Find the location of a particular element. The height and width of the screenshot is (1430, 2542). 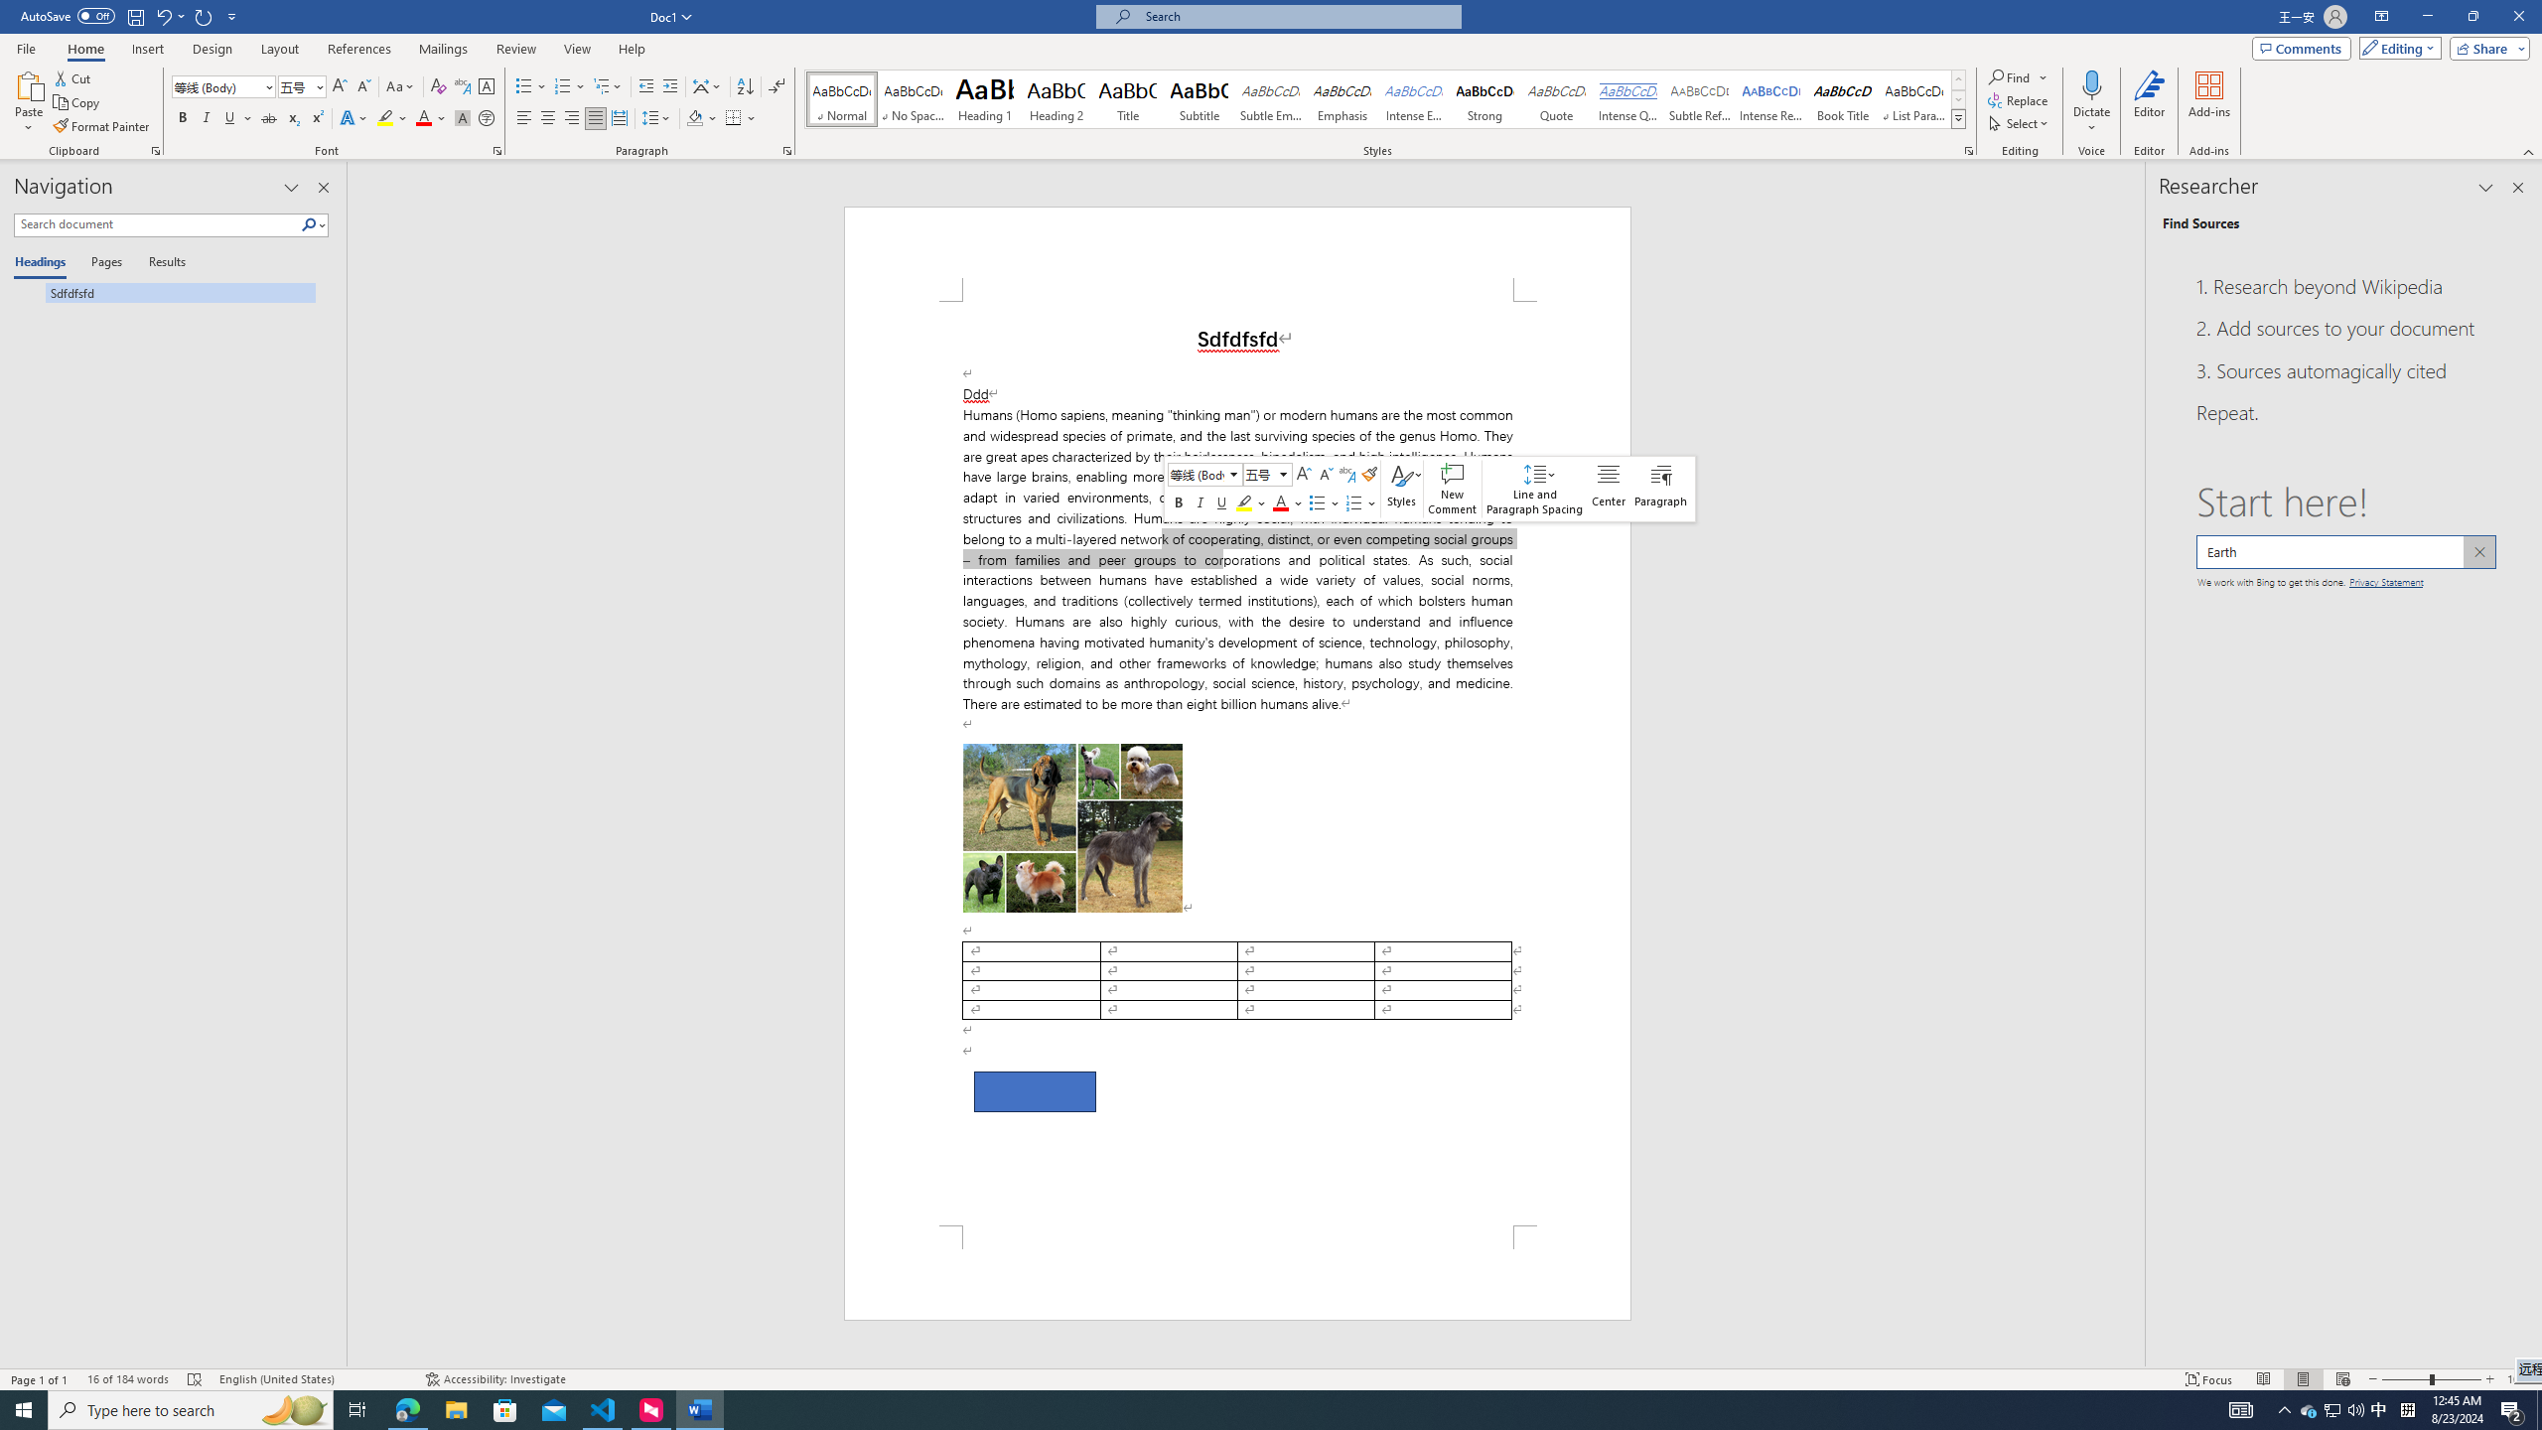

Emphasis is located at coordinates (1342, 99).